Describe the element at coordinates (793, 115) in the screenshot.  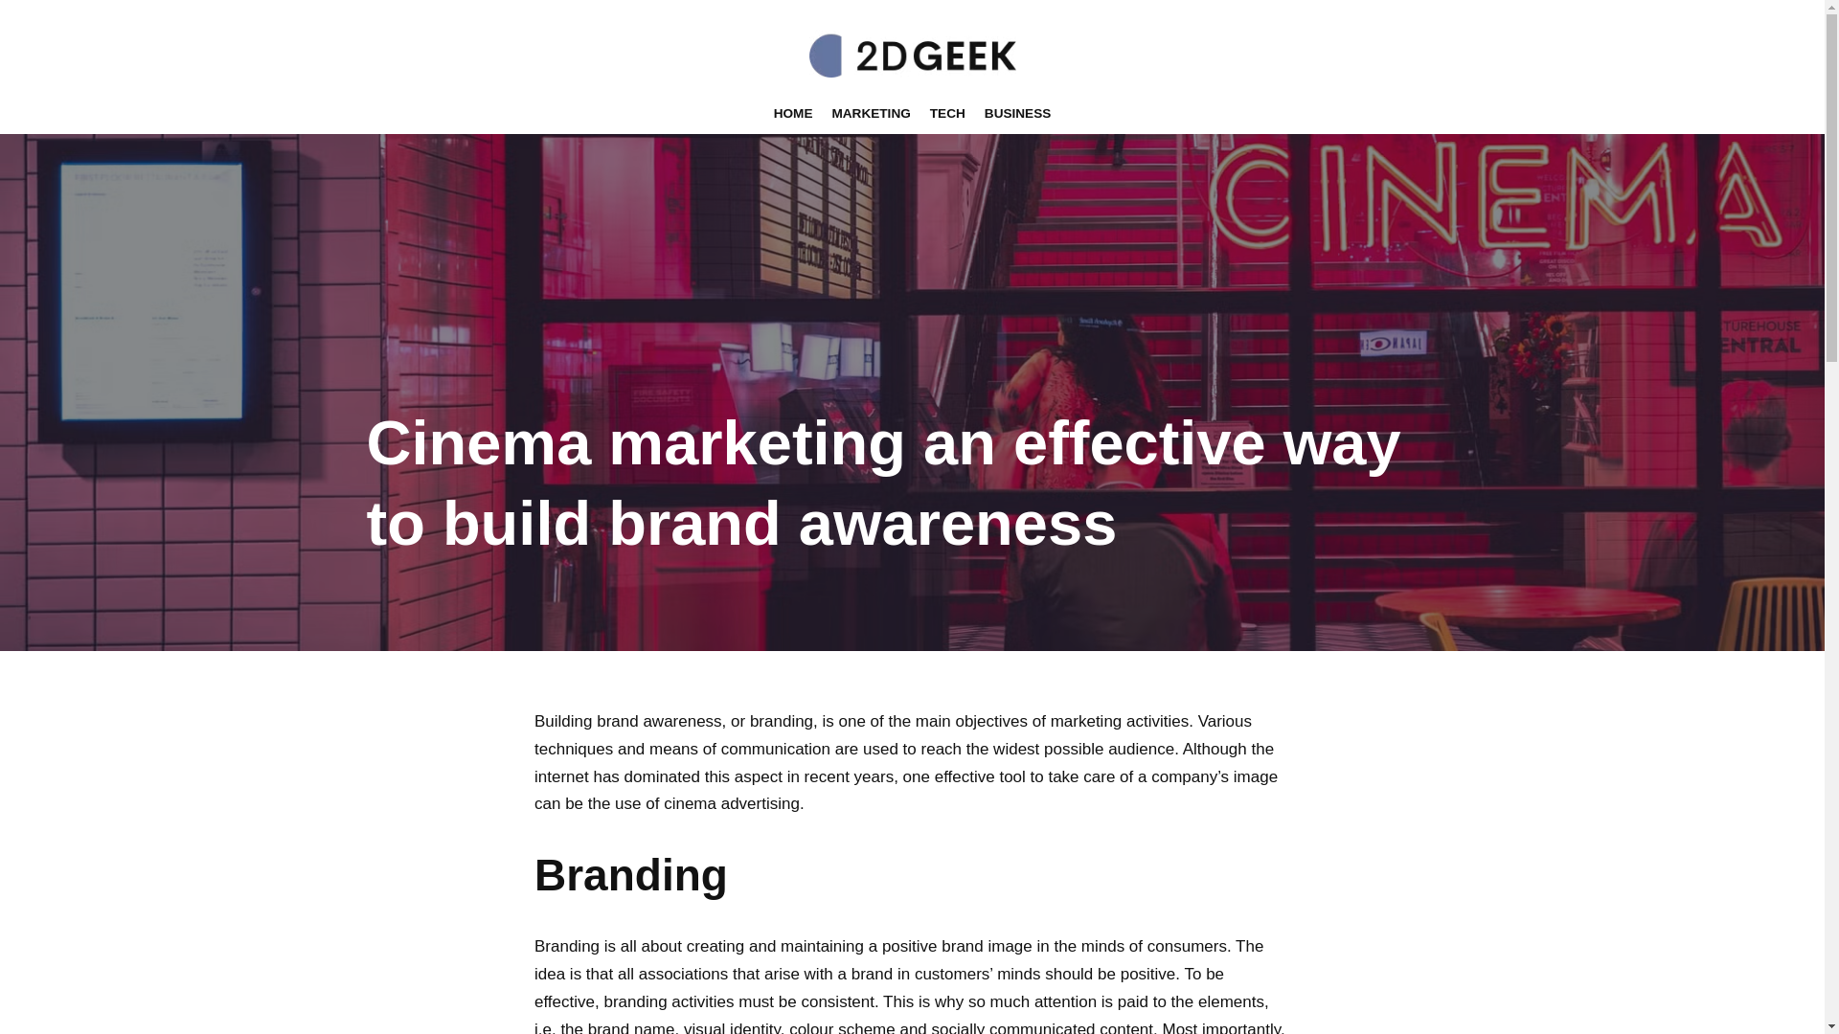
I see `HOME` at that location.